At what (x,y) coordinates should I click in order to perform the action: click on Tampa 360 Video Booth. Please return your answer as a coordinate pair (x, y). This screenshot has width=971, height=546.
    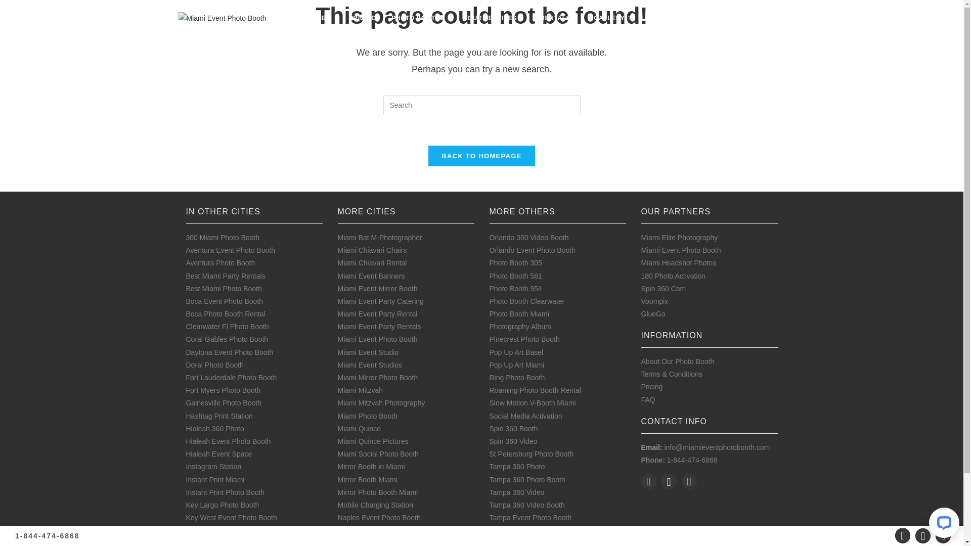
    Looking at the image, I should click on (527, 505).